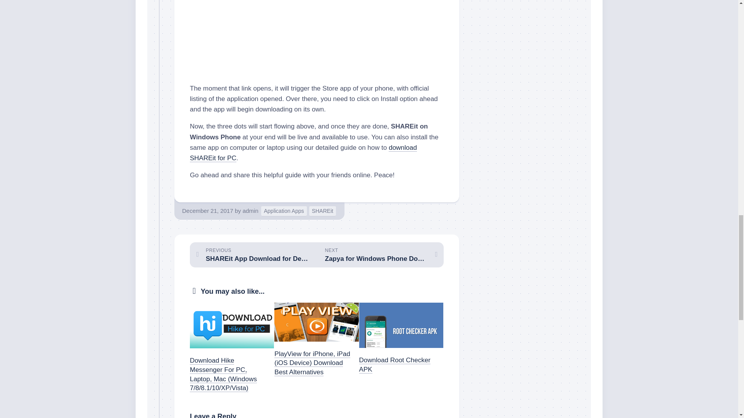 The image size is (744, 418). What do you see at coordinates (284, 211) in the screenshot?
I see `SHAREit` at bounding box center [284, 211].